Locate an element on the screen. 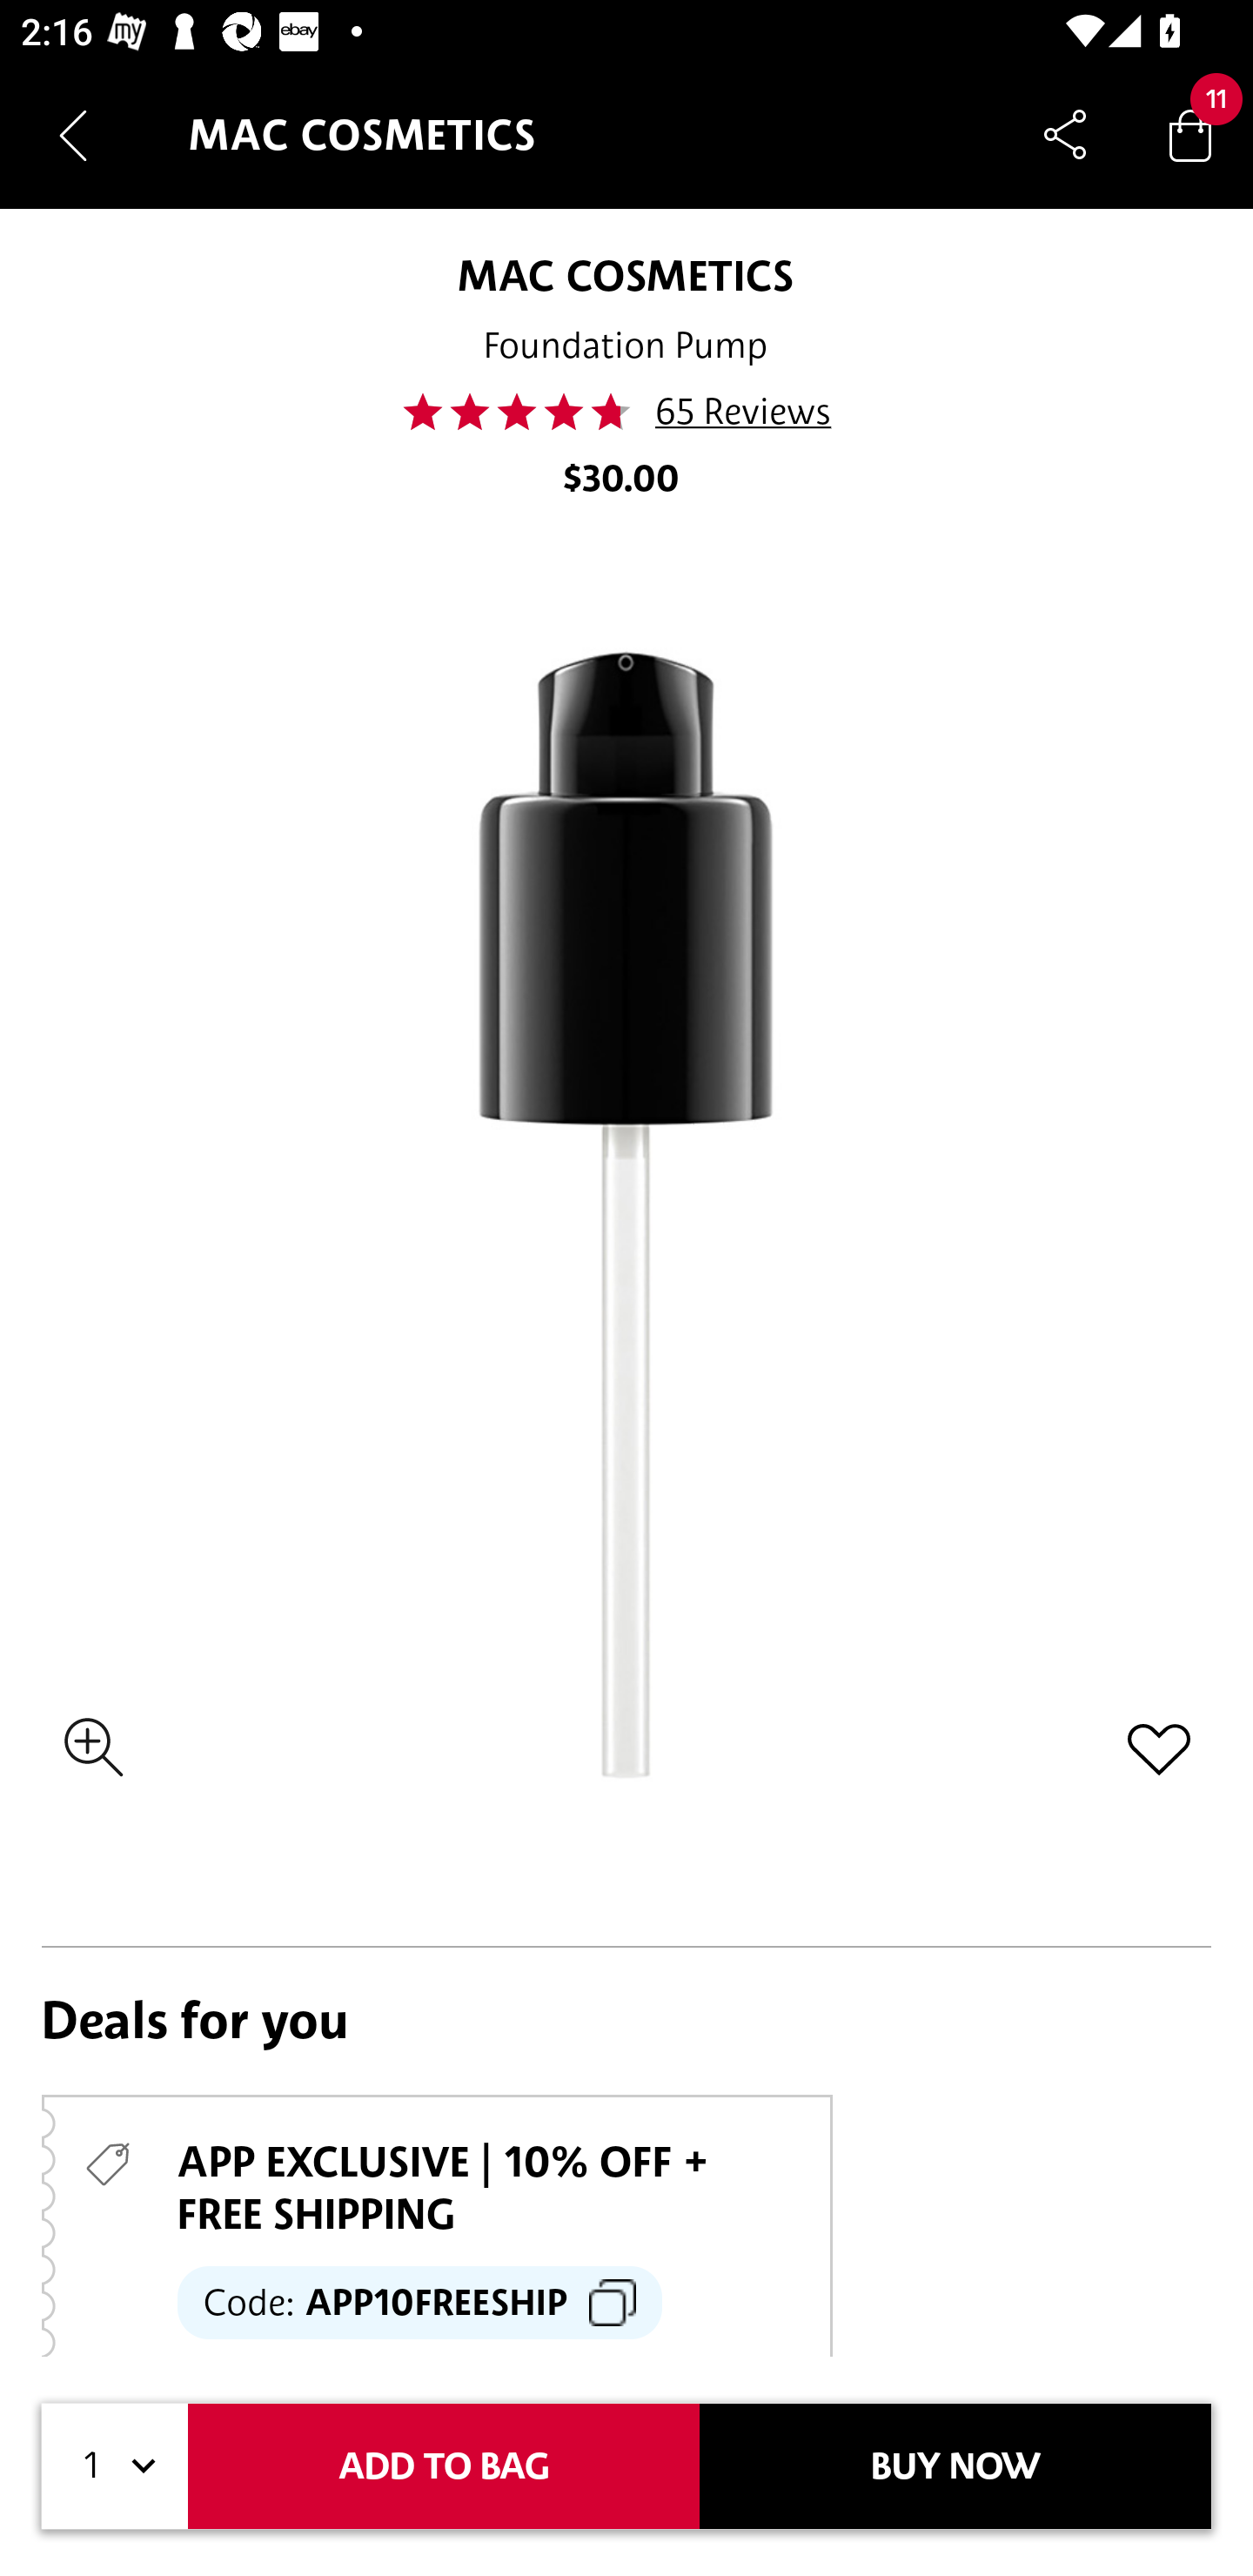 The image size is (1253, 2576). Share is located at coordinates (1065, 134).